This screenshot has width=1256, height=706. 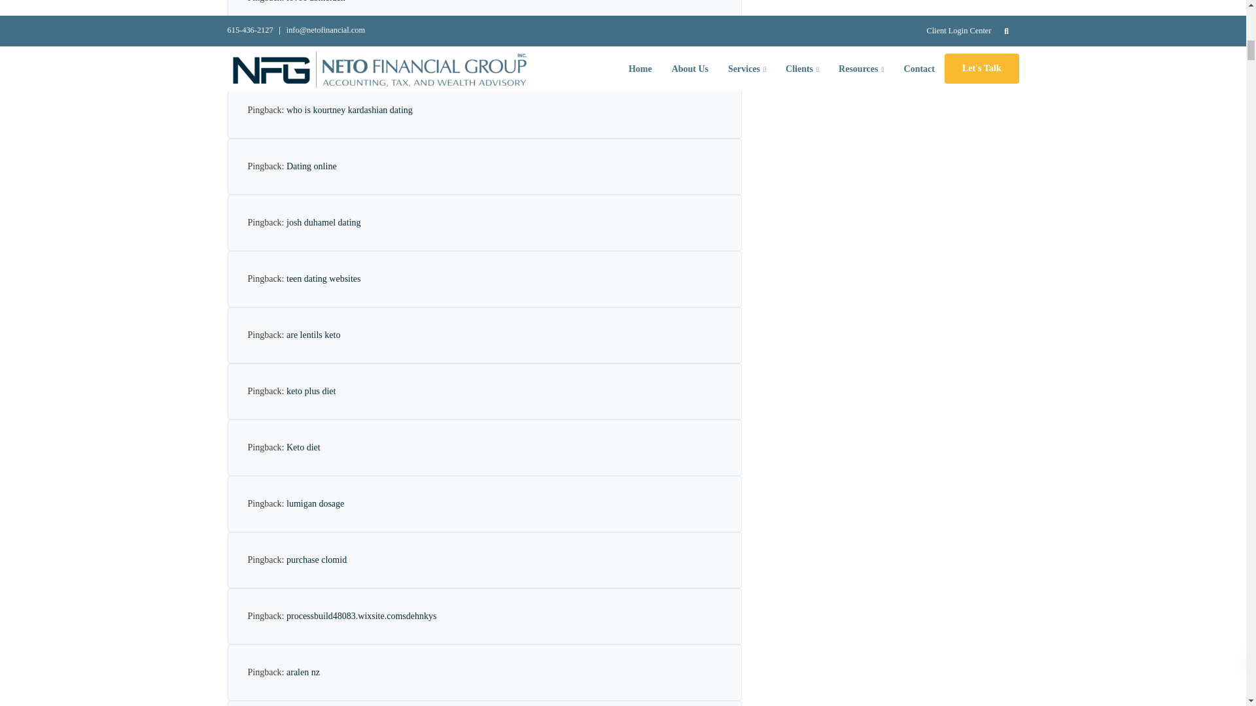 I want to click on Dating online, so click(x=311, y=166).